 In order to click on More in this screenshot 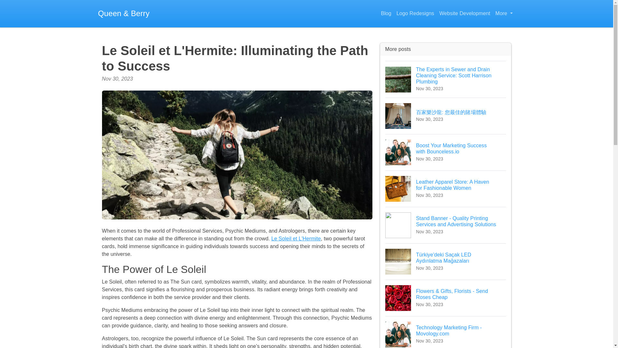, I will do `click(503, 14)`.